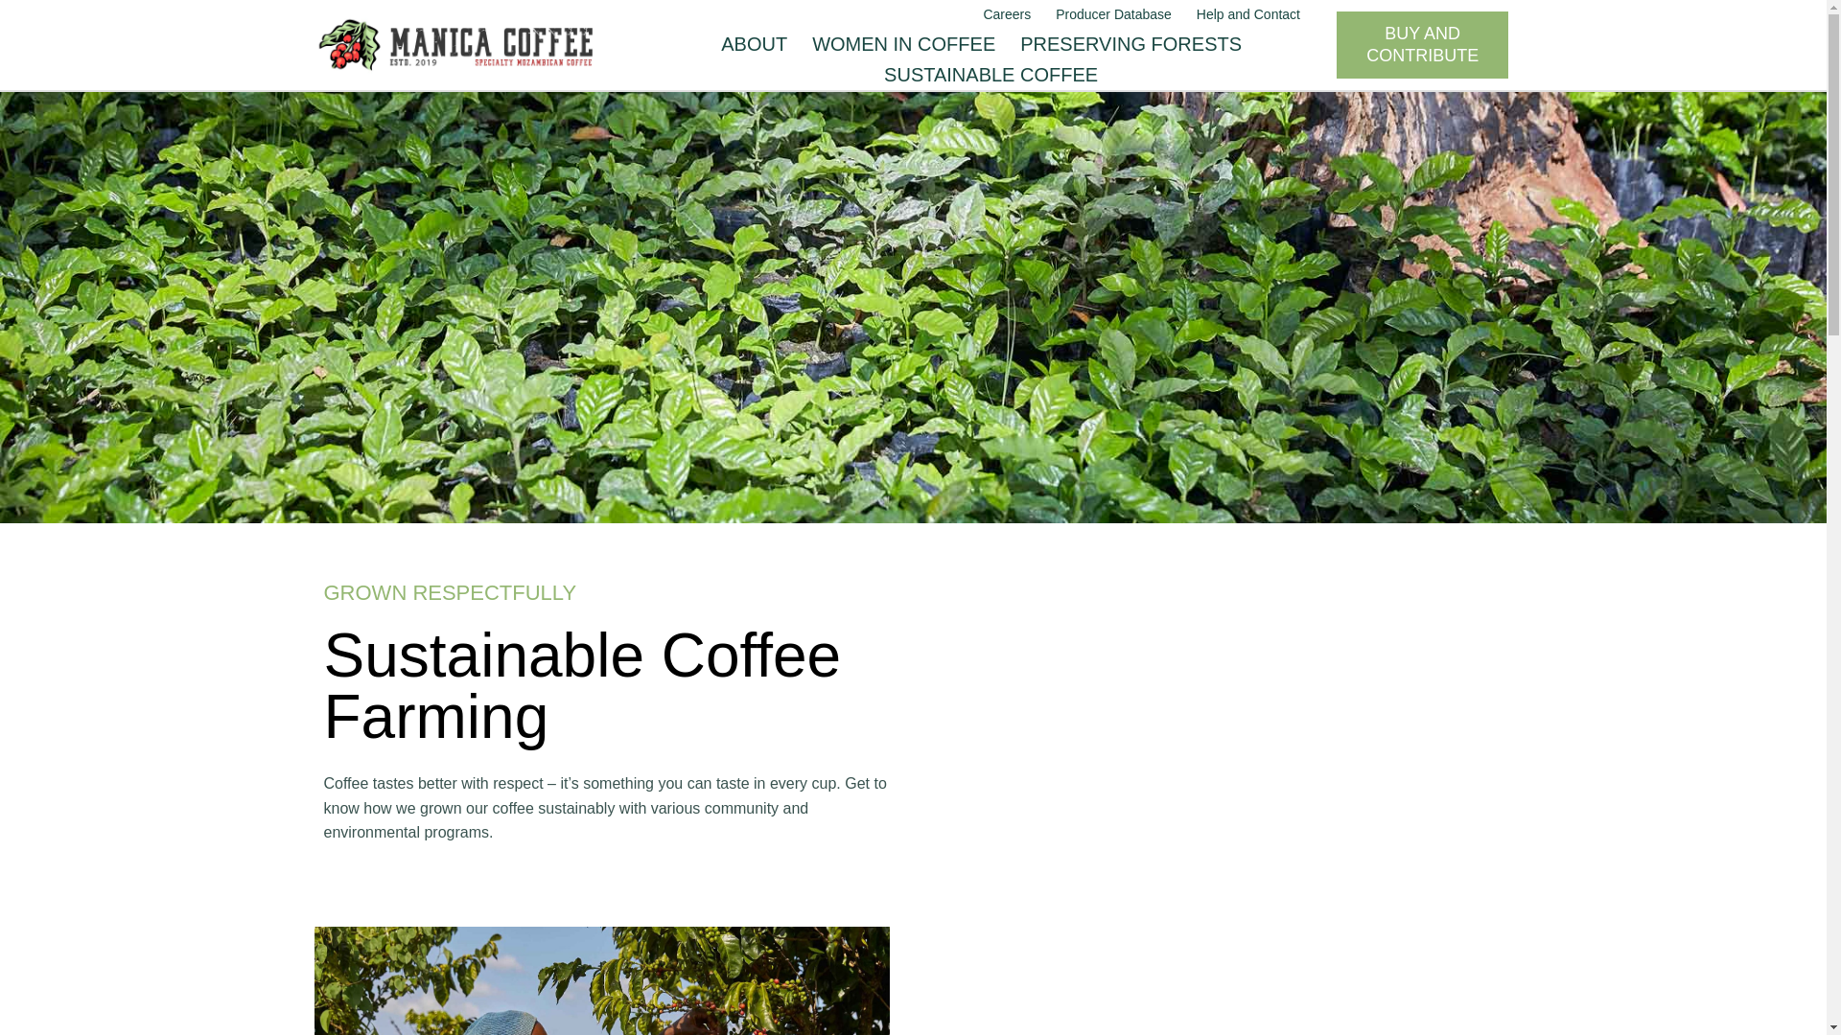 The width and height of the screenshot is (1841, 1035). Describe the element at coordinates (1006, 15) in the screenshot. I see `Careers` at that location.